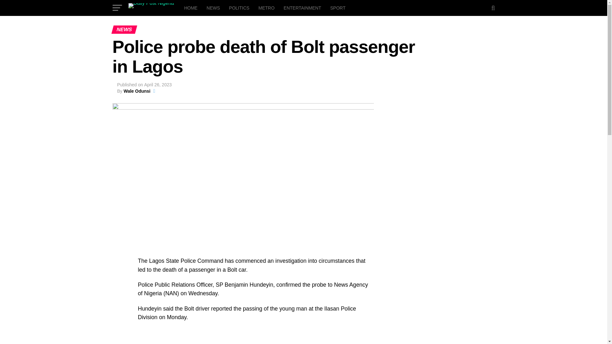  What do you see at coordinates (302, 8) in the screenshot?
I see `ENTERTAINMENT` at bounding box center [302, 8].